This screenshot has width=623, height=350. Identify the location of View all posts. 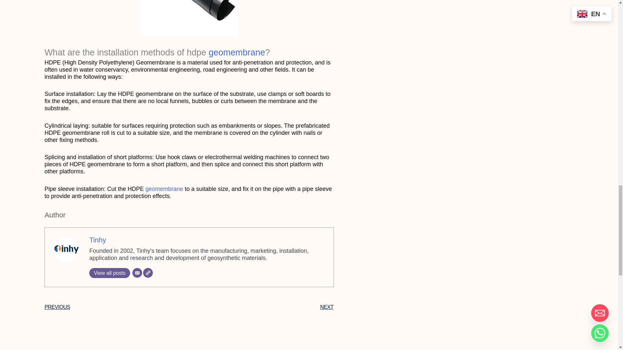
(110, 273).